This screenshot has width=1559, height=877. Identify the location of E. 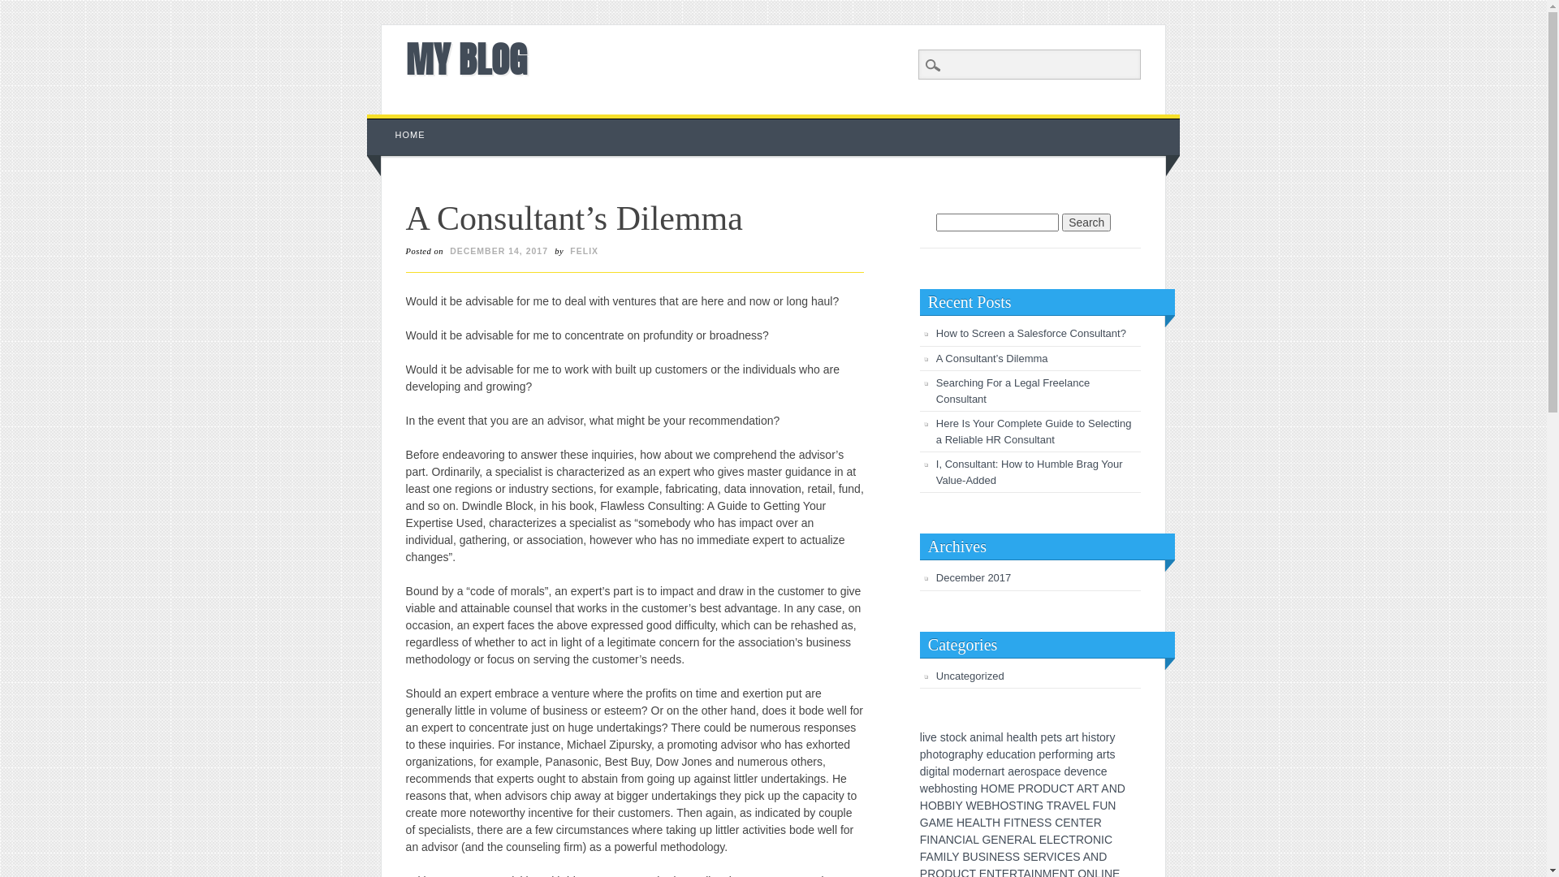
(1034, 857).